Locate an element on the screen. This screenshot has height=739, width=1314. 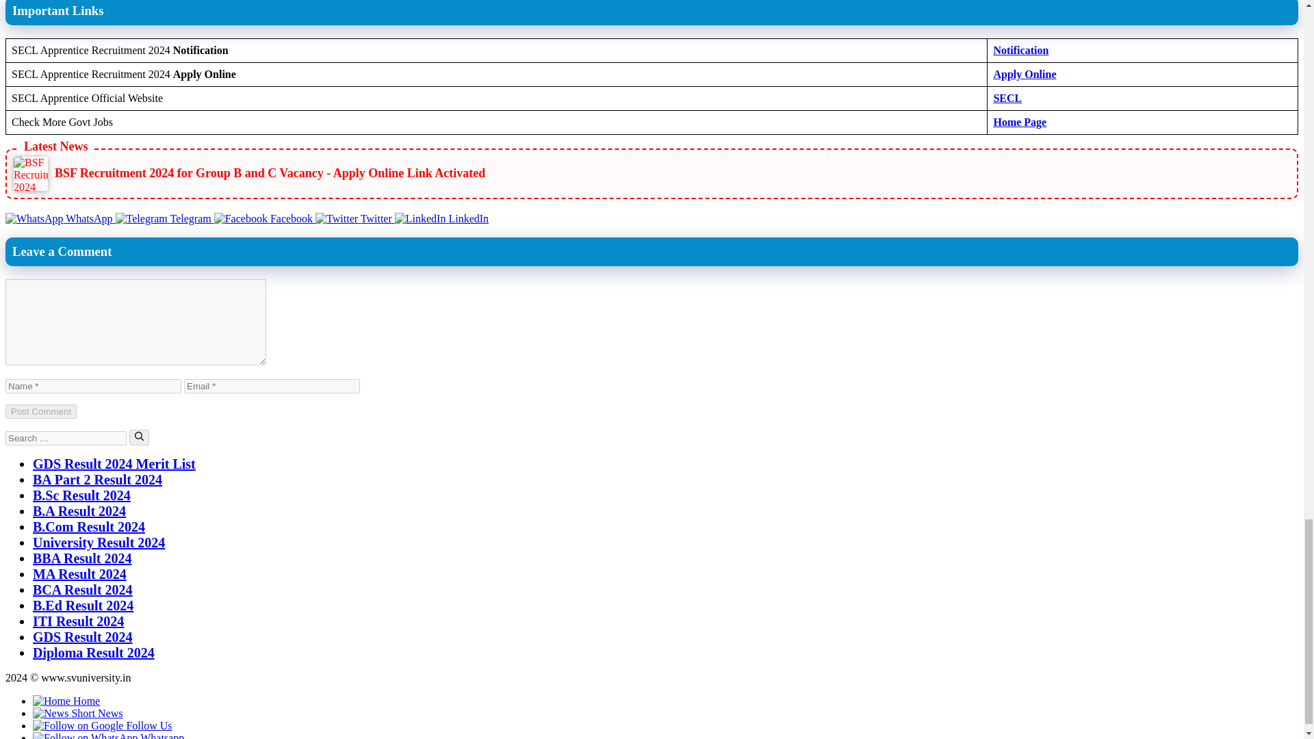
LinkedIn is located at coordinates (442, 219).